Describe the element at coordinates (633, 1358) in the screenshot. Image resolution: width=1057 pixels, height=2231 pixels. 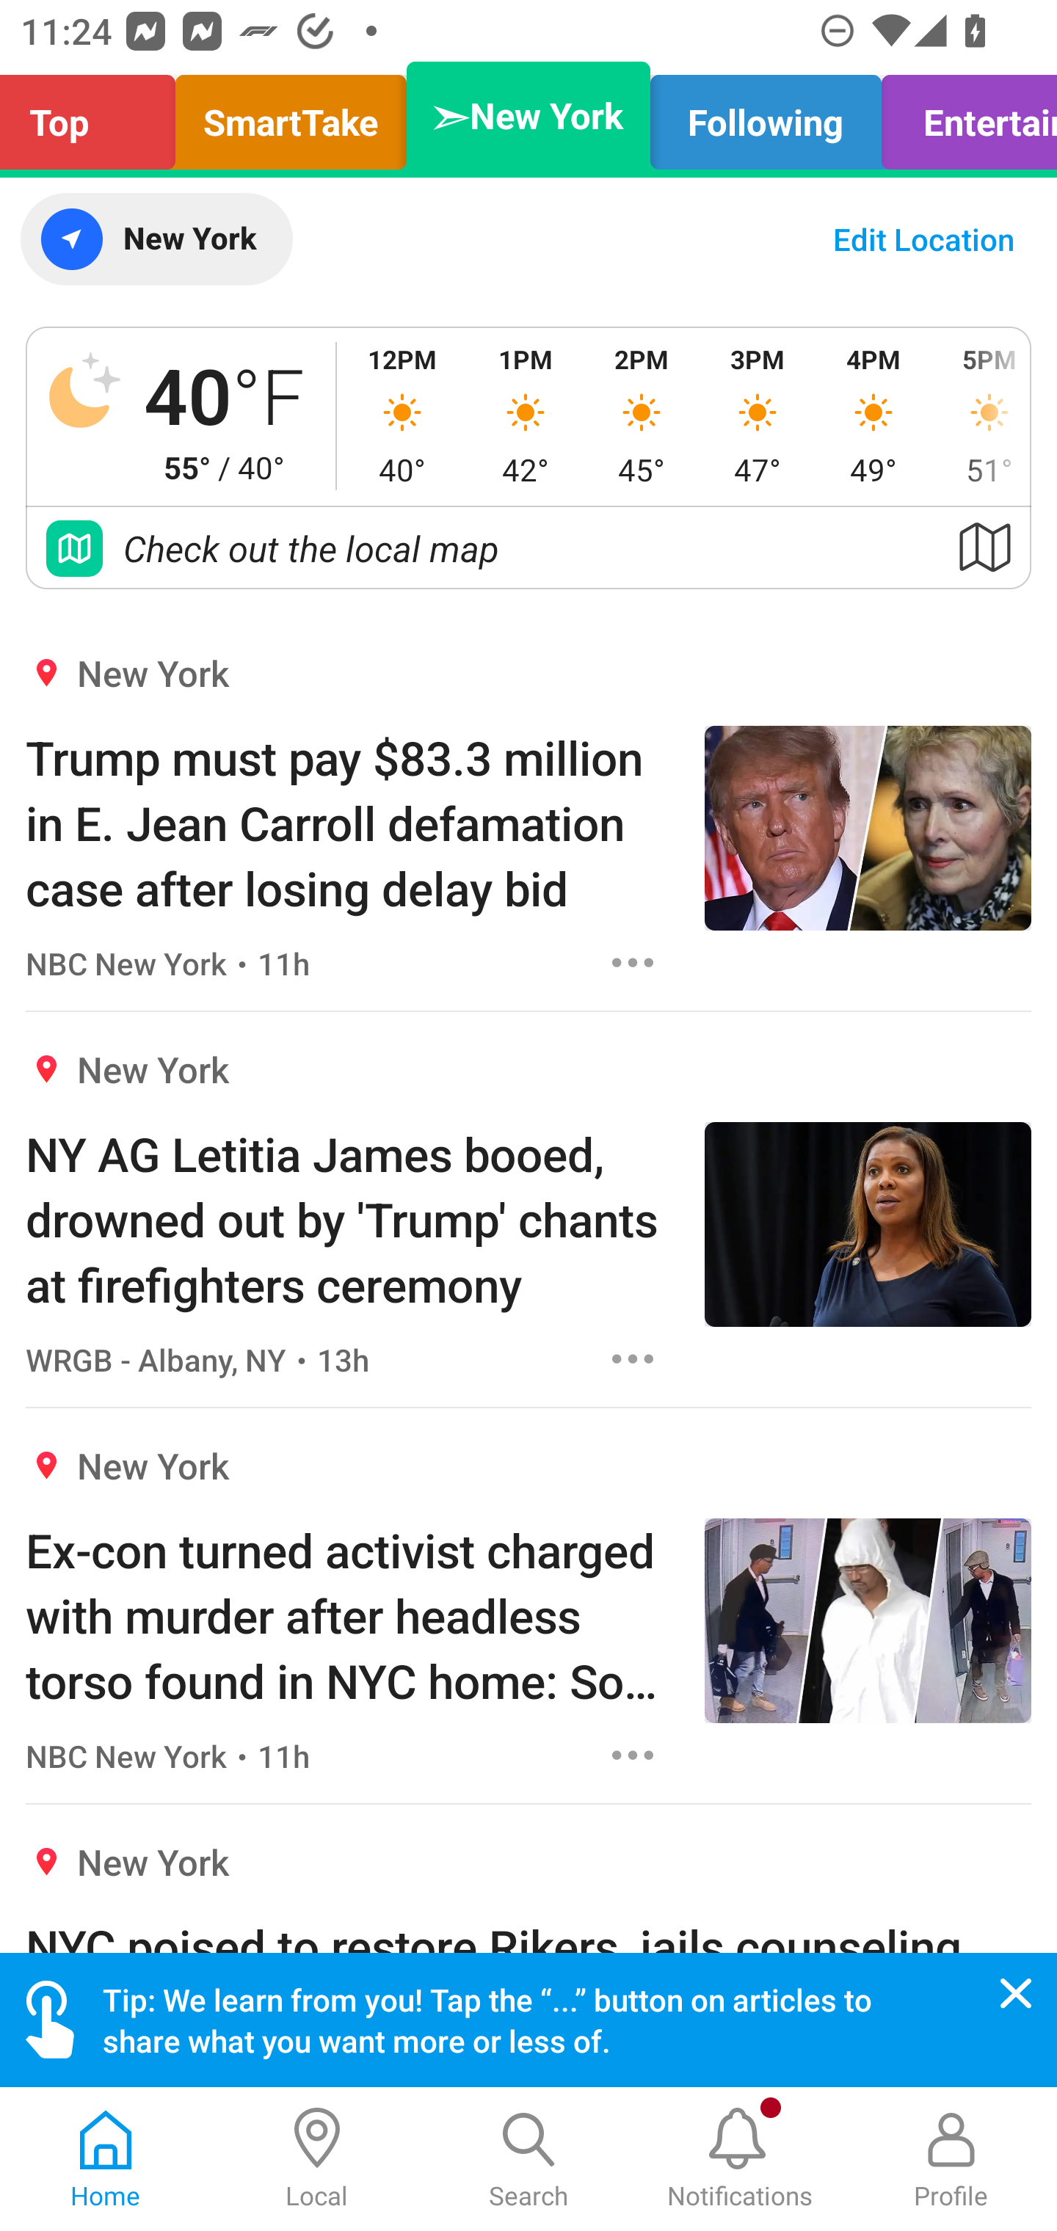
I see `Options` at that location.